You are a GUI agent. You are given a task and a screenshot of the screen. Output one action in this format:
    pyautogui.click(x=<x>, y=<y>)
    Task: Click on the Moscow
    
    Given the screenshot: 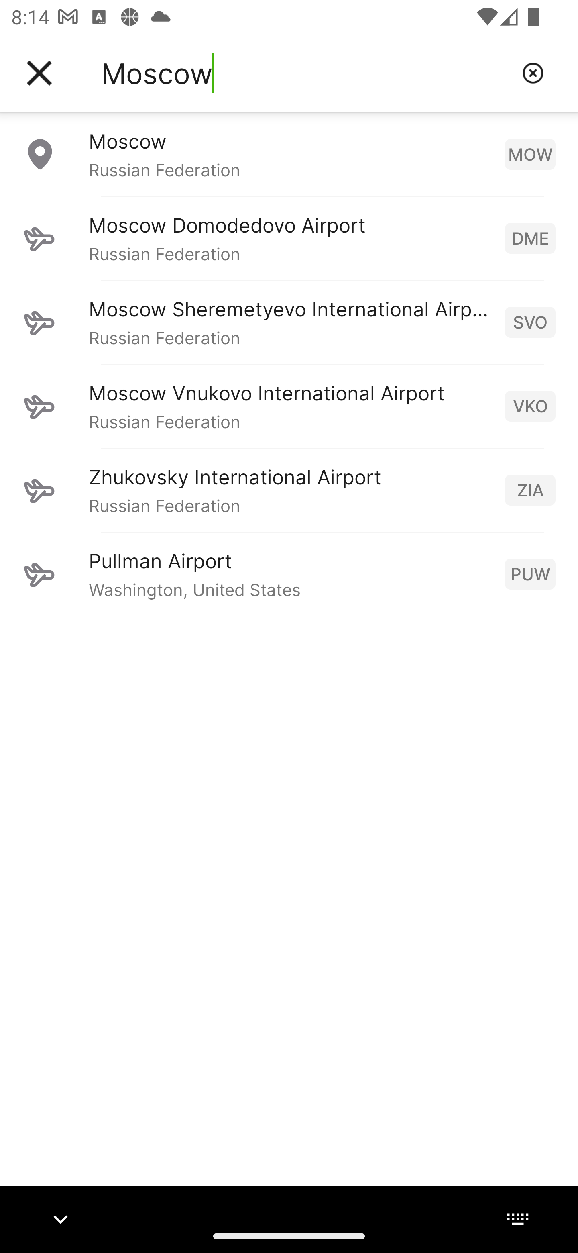 What is the action you would take?
    pyautogui.click(x=305, y=73)
    